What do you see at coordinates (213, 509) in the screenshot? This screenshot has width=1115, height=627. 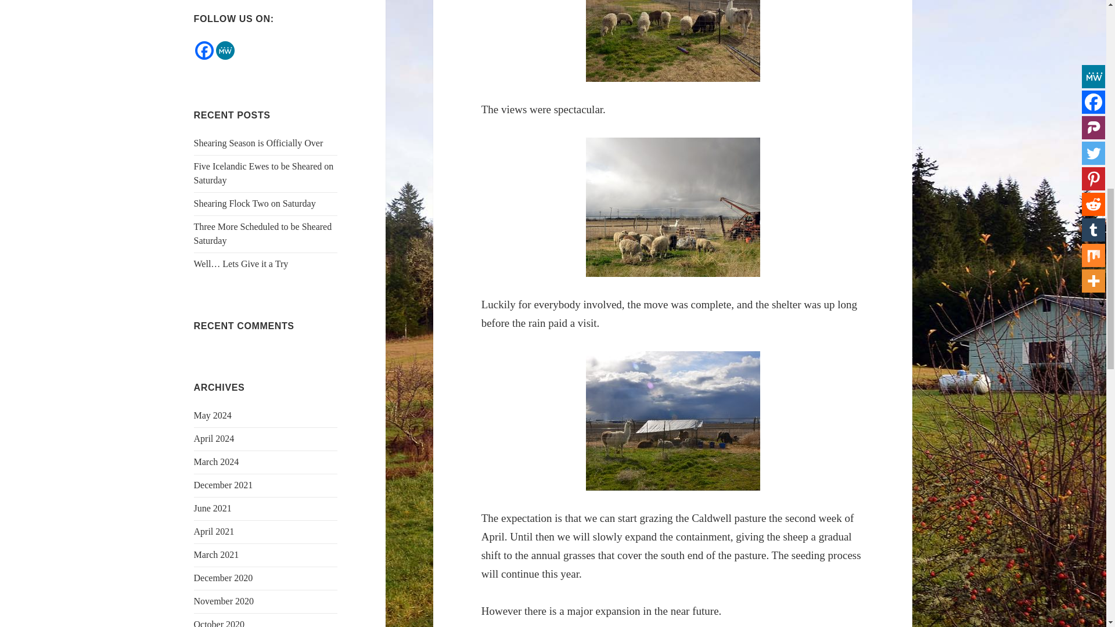 I see `June 2021` at bounding box center [213, 509].